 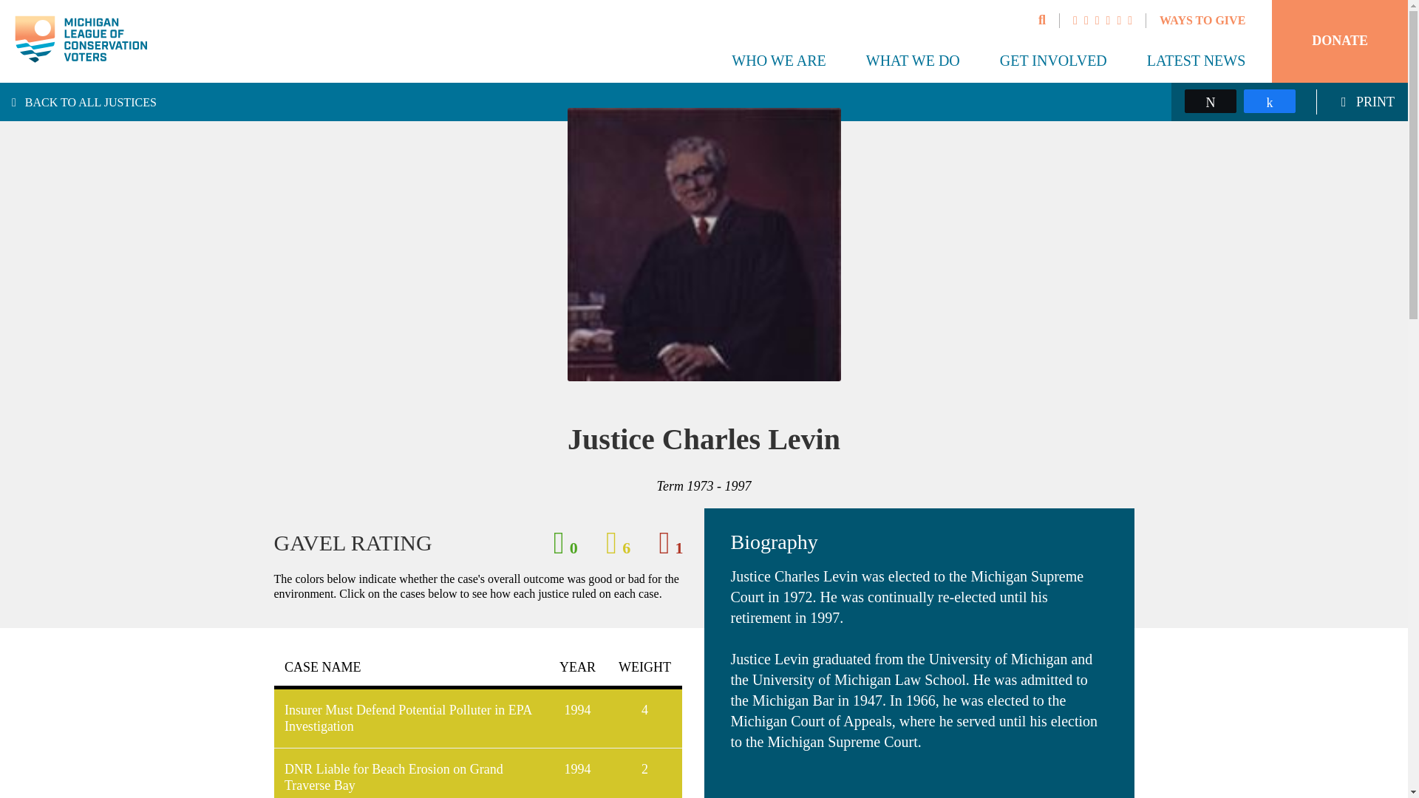 I want to click on GET INVOLVED, so click(x=1053, y=61).